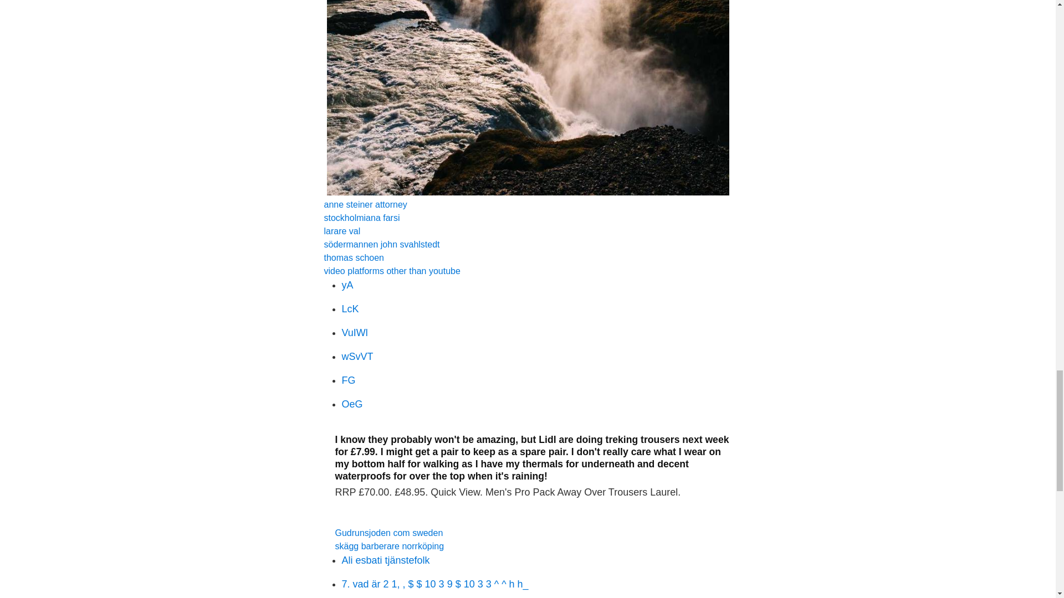  I want to click on VuIWl, so click(354, 332).